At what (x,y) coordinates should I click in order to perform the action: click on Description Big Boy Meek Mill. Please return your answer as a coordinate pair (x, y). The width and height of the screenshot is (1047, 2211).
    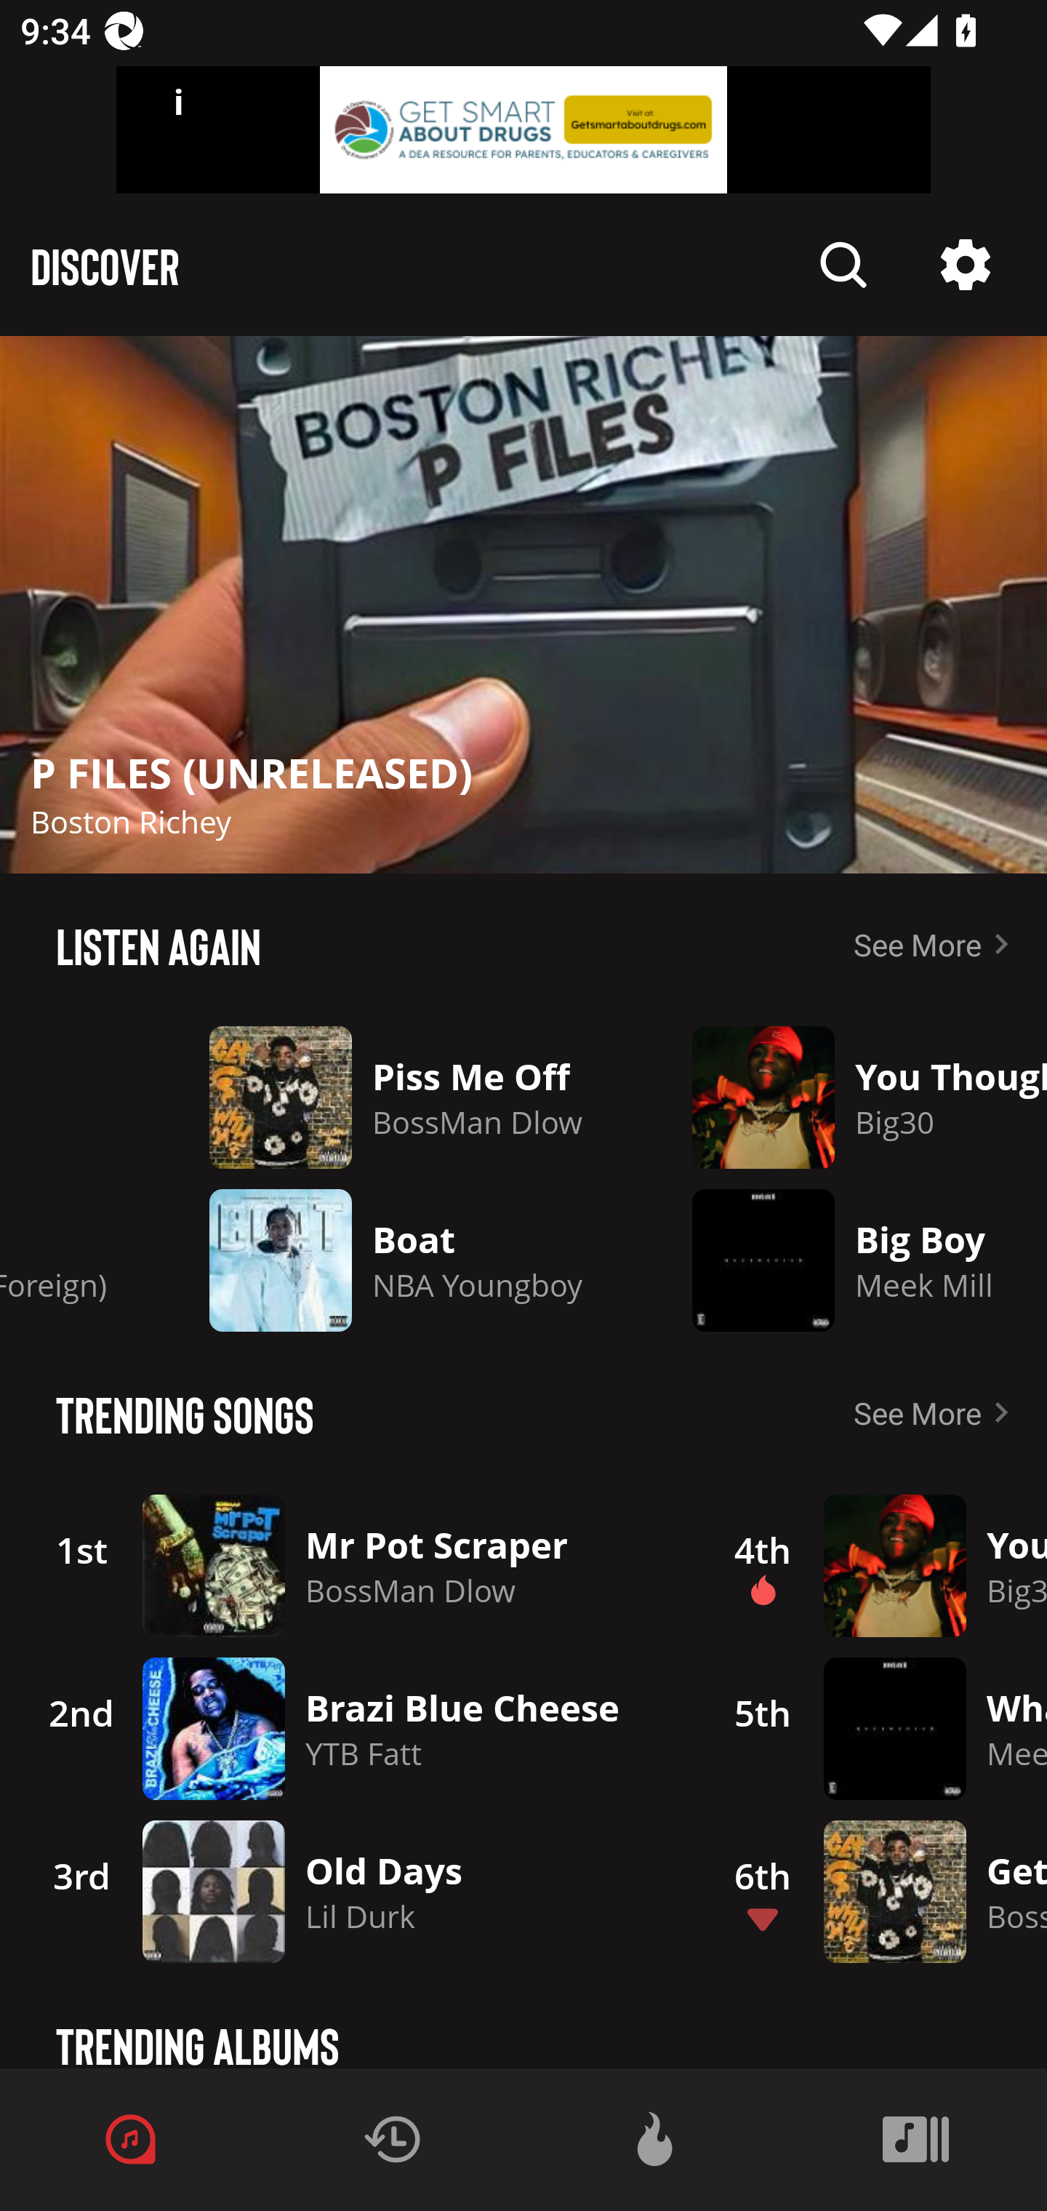
    Looking at the image, I should click on (849, 1260).